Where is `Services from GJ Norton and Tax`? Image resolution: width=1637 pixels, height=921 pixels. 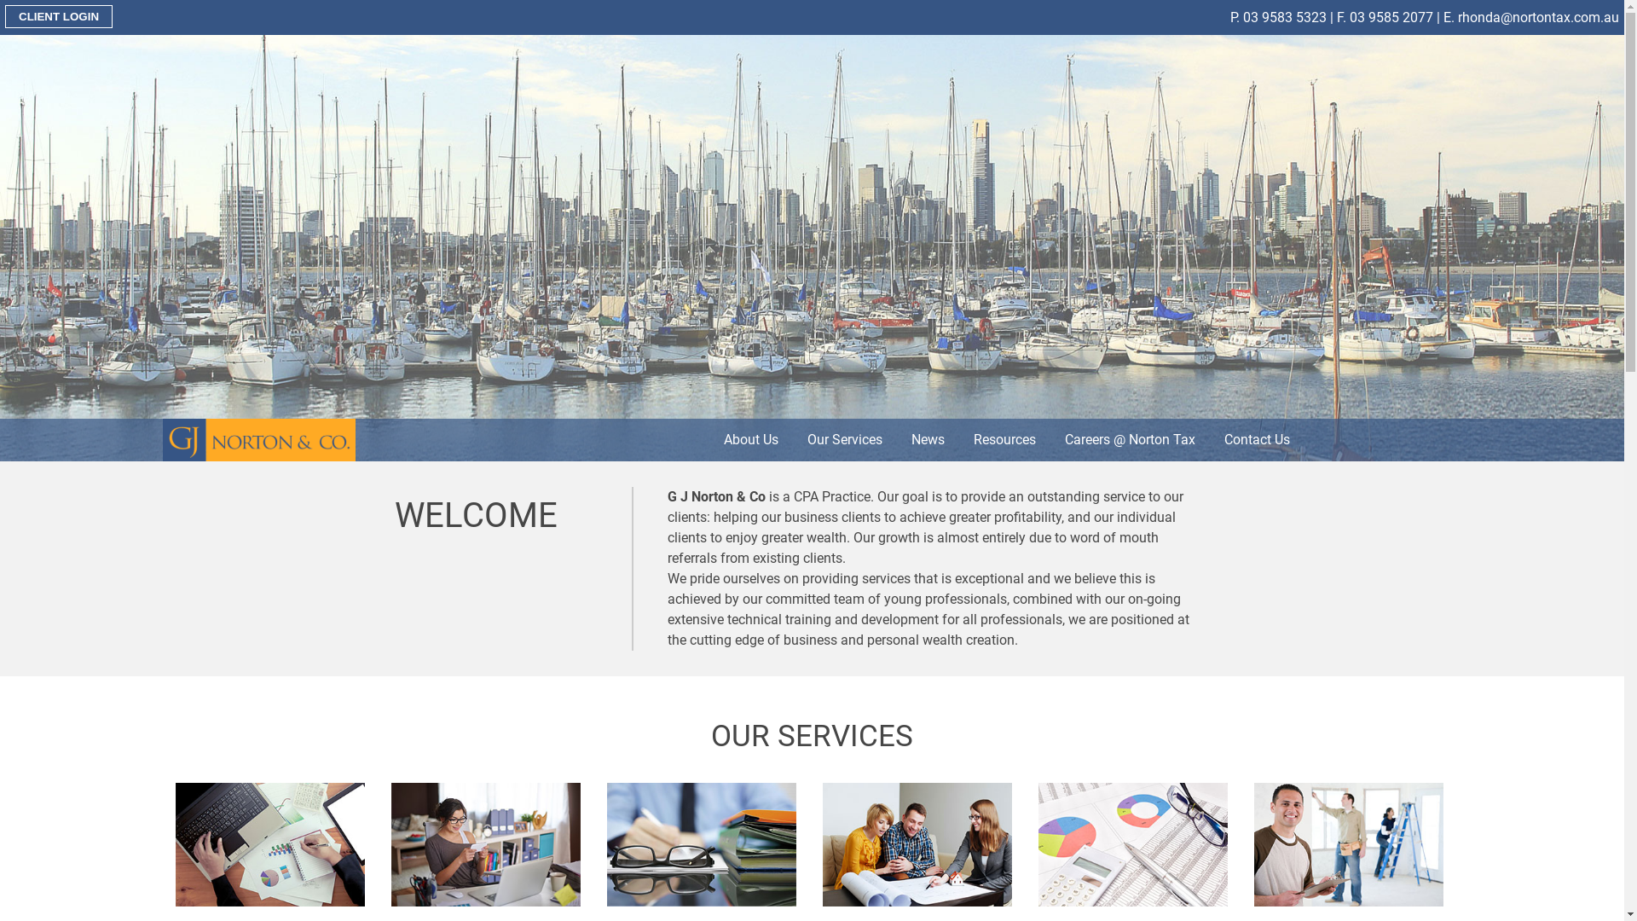
Services from GJ Norton and Tax is located at coordinates (271, 844).